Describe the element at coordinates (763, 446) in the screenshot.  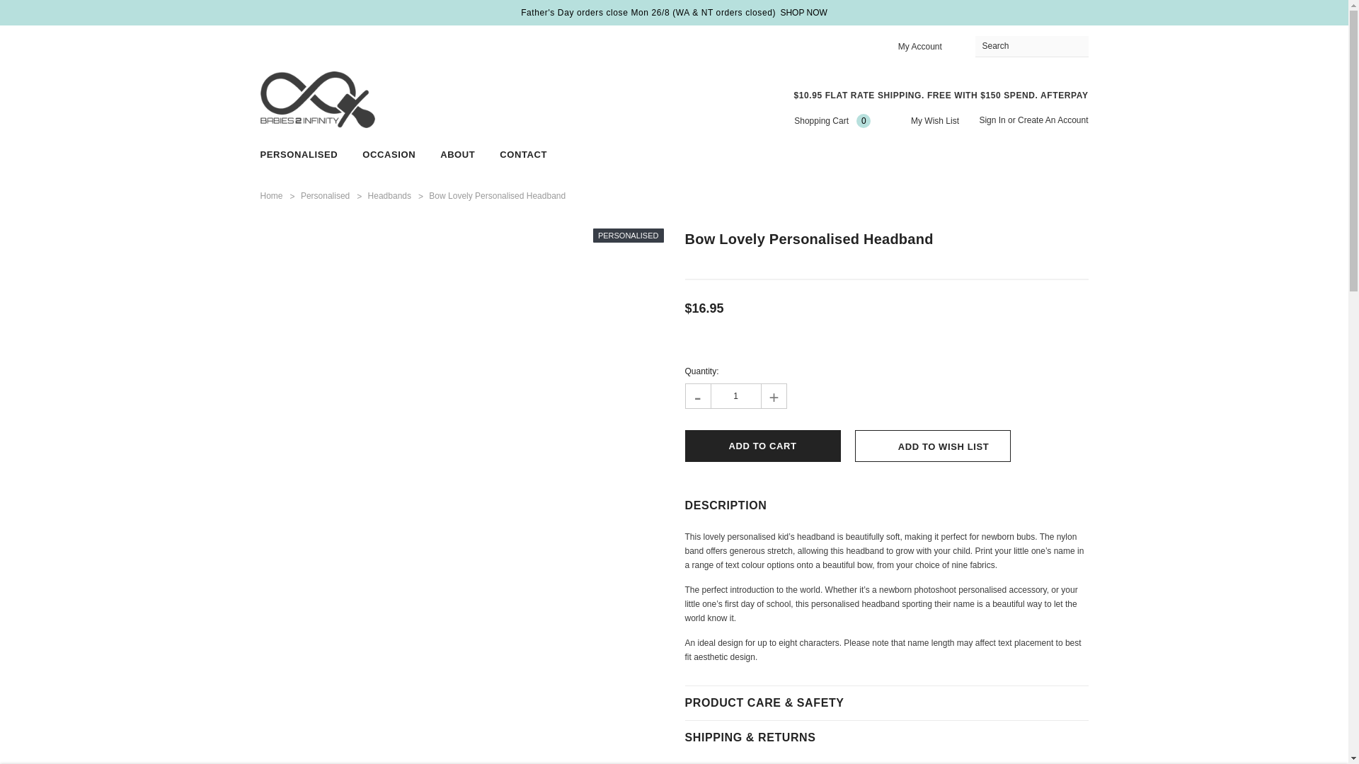
I see `Add to Cart` at that location.